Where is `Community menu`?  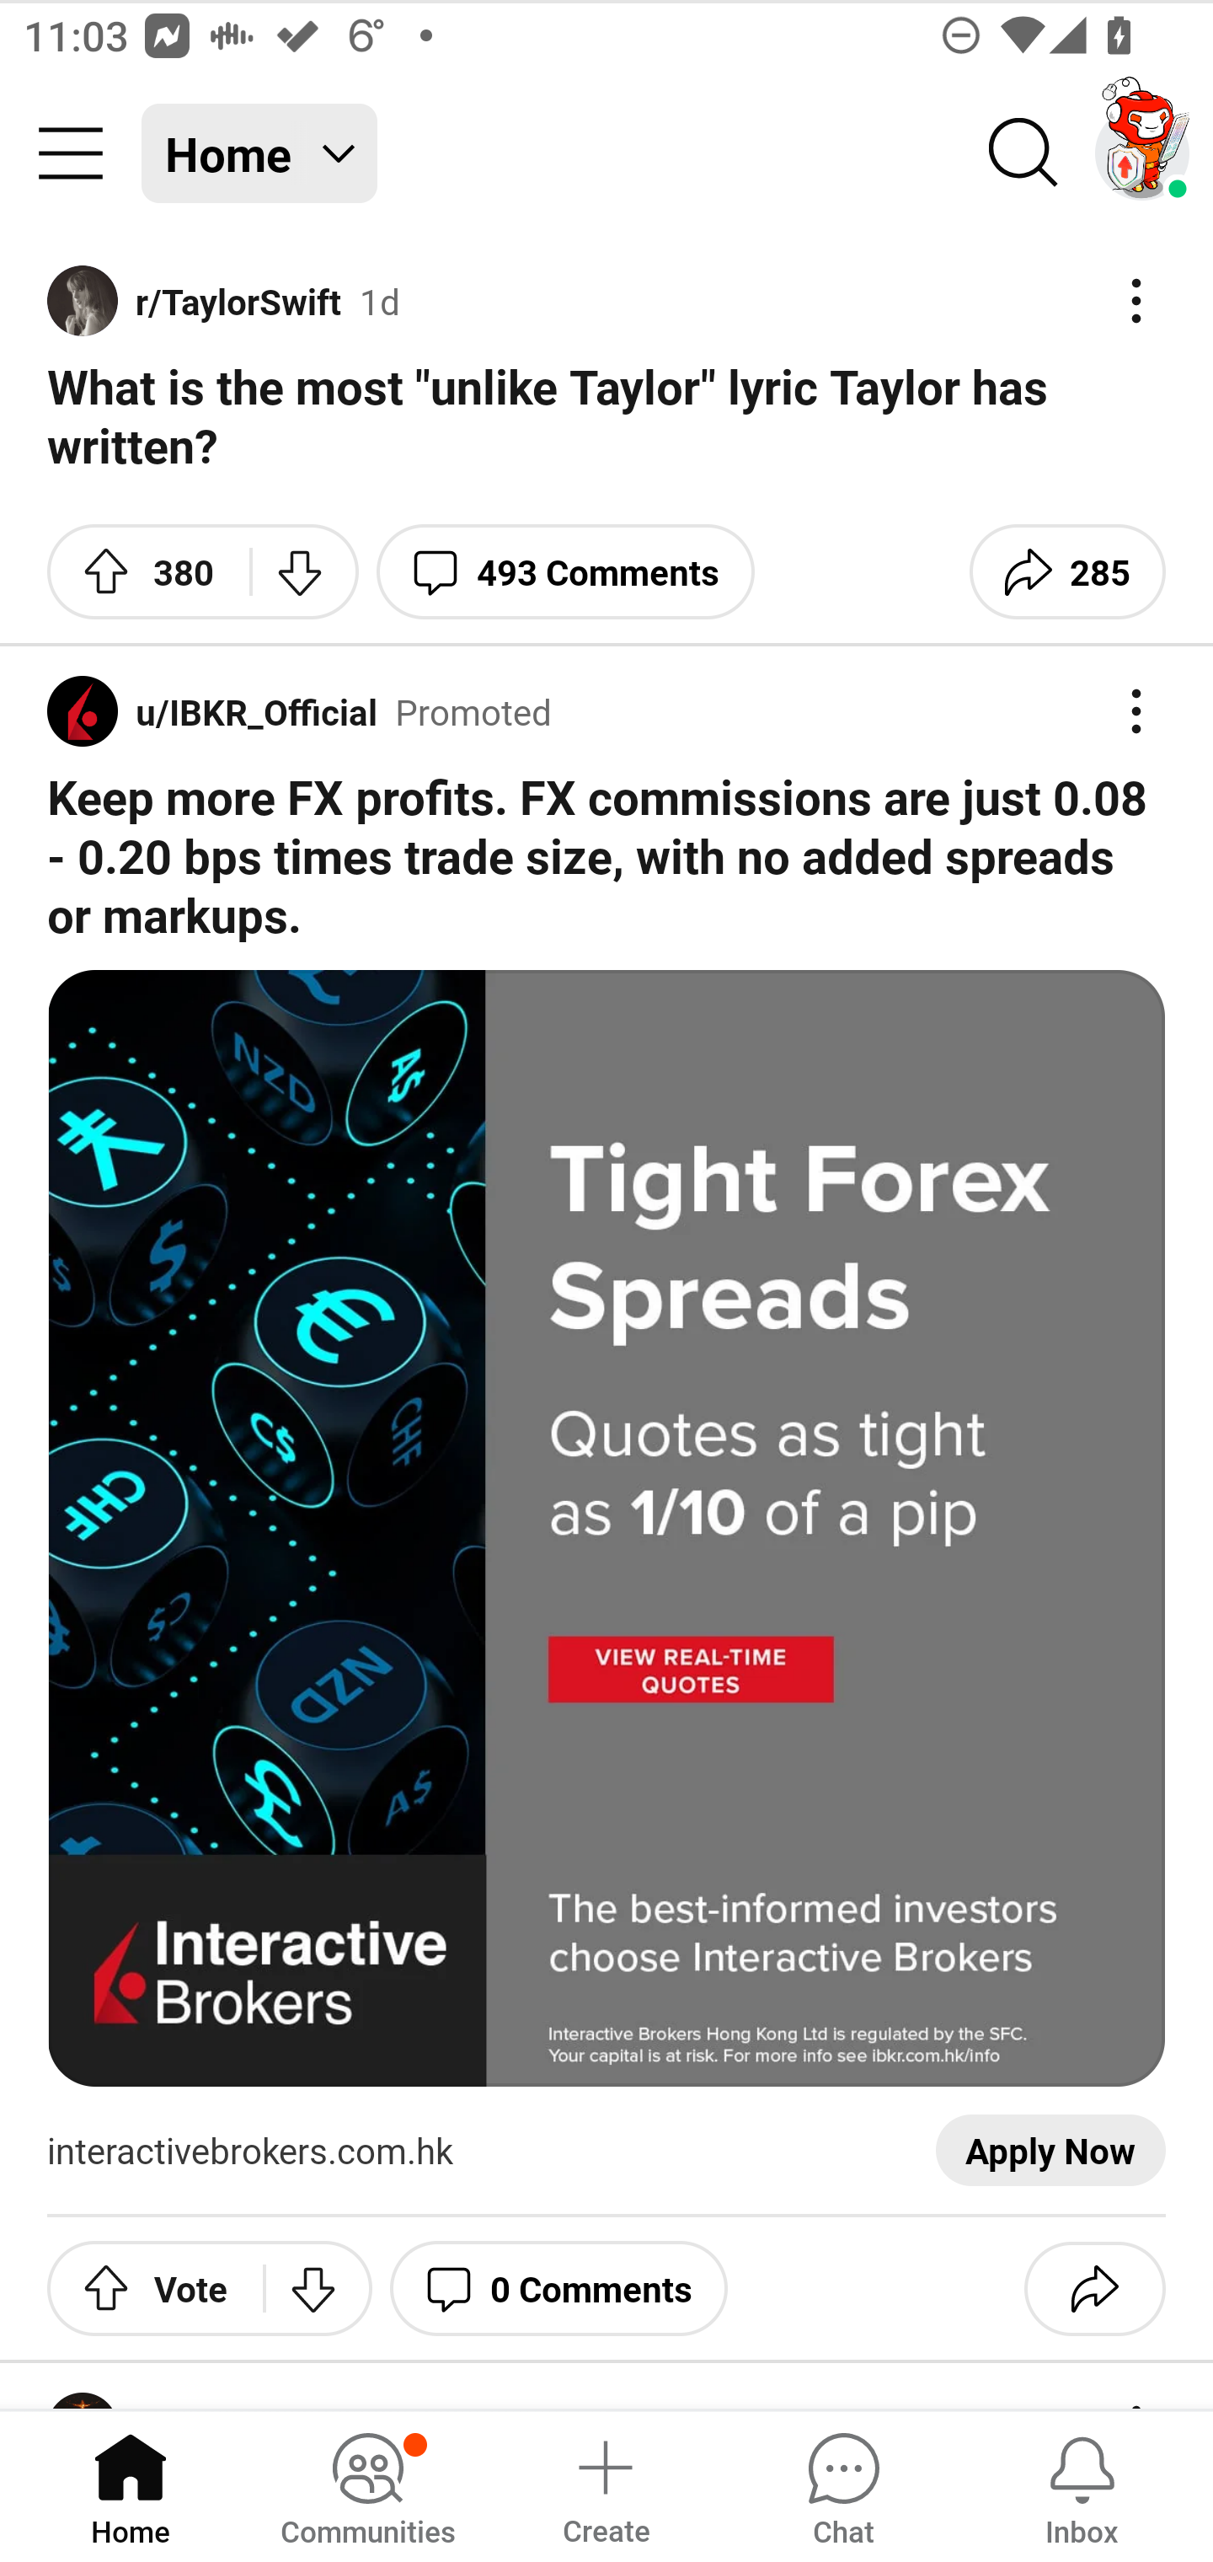
Community menu is located at coordinates (71, 153).